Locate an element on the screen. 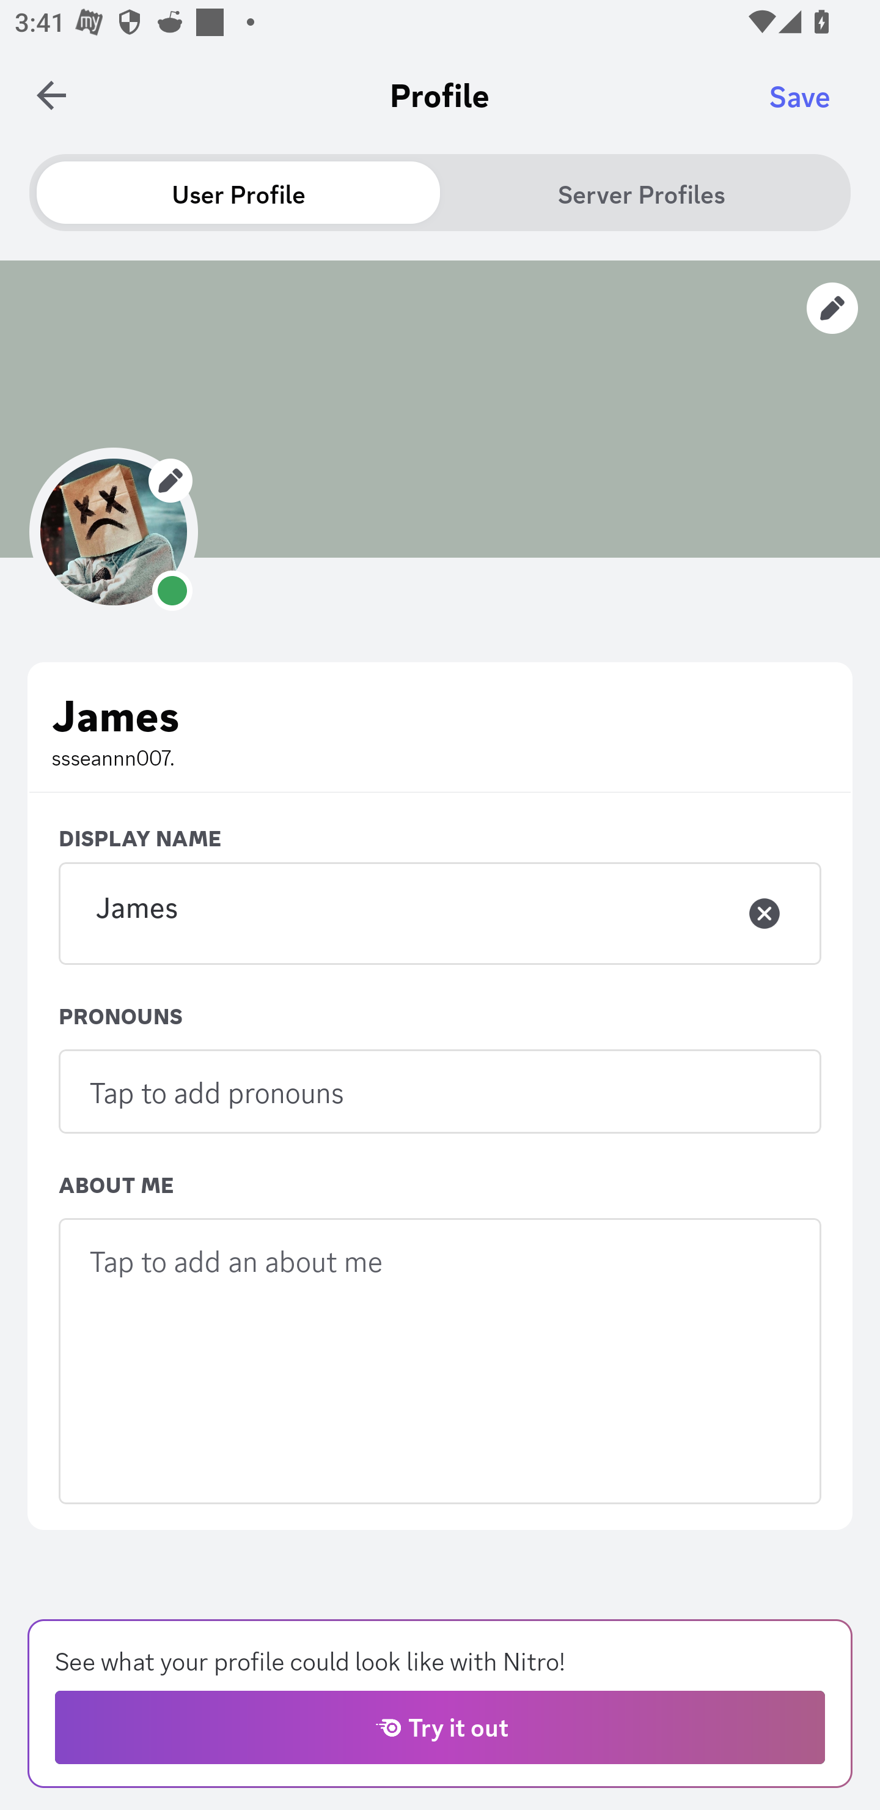 The image size is (880, 1810). Change Profile Banner is located at coordinates (440, 408).